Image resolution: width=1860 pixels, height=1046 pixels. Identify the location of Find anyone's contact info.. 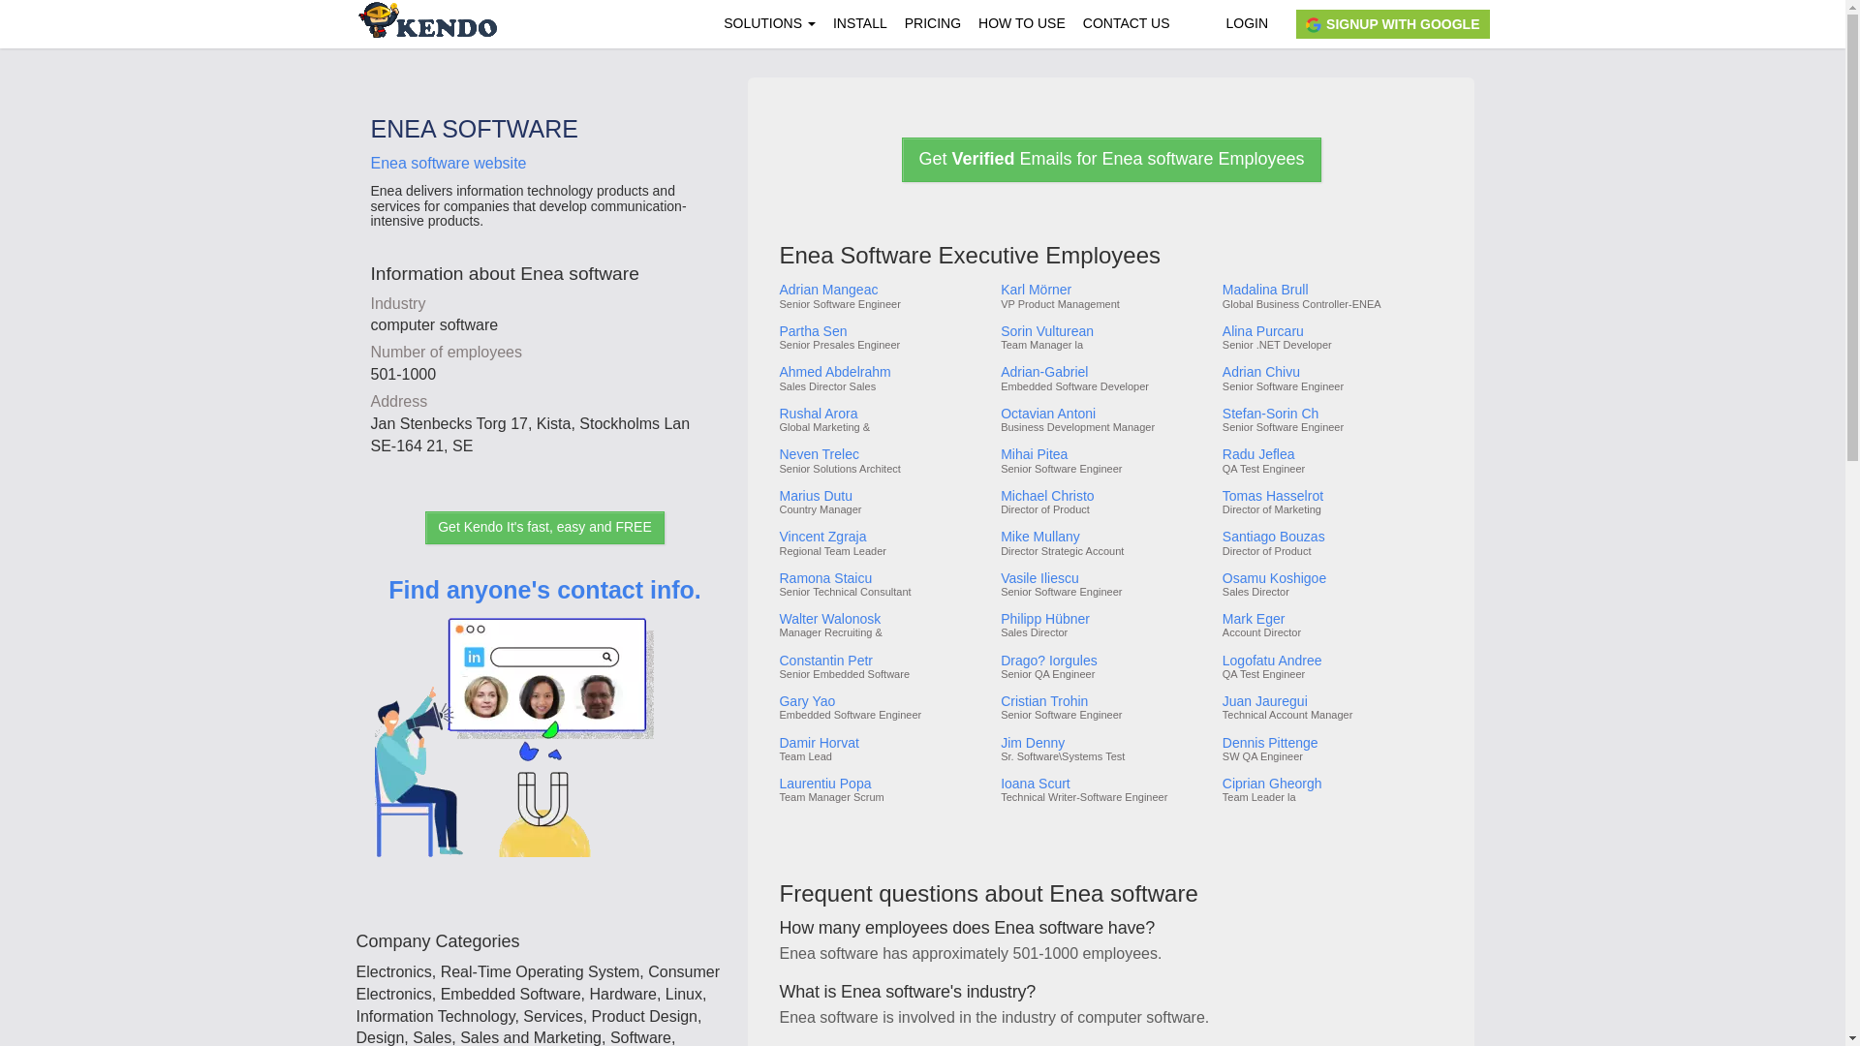
(544, 744).